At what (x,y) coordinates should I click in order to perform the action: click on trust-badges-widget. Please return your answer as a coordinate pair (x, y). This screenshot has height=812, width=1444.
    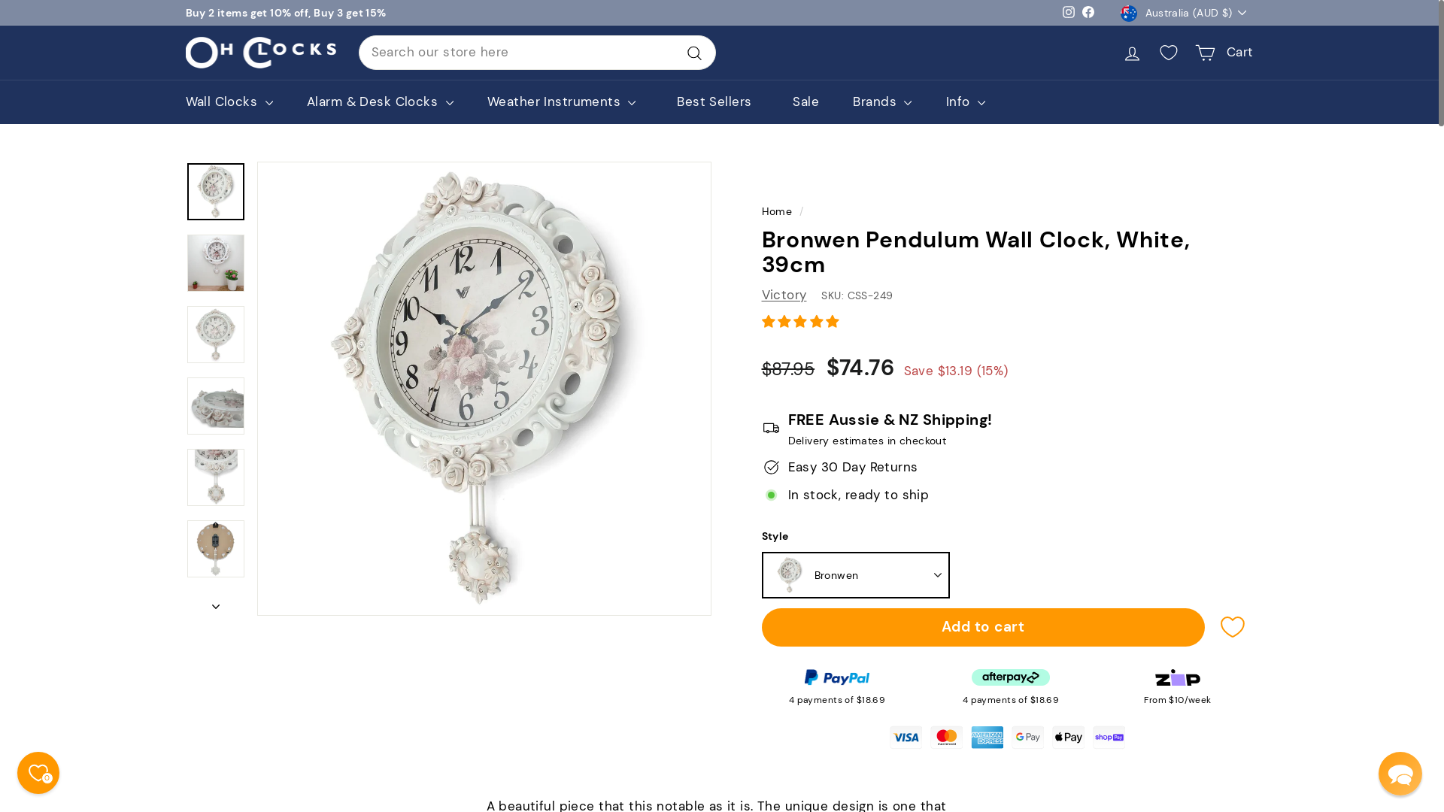
    Looking at the image, I should click on (1007, 734).